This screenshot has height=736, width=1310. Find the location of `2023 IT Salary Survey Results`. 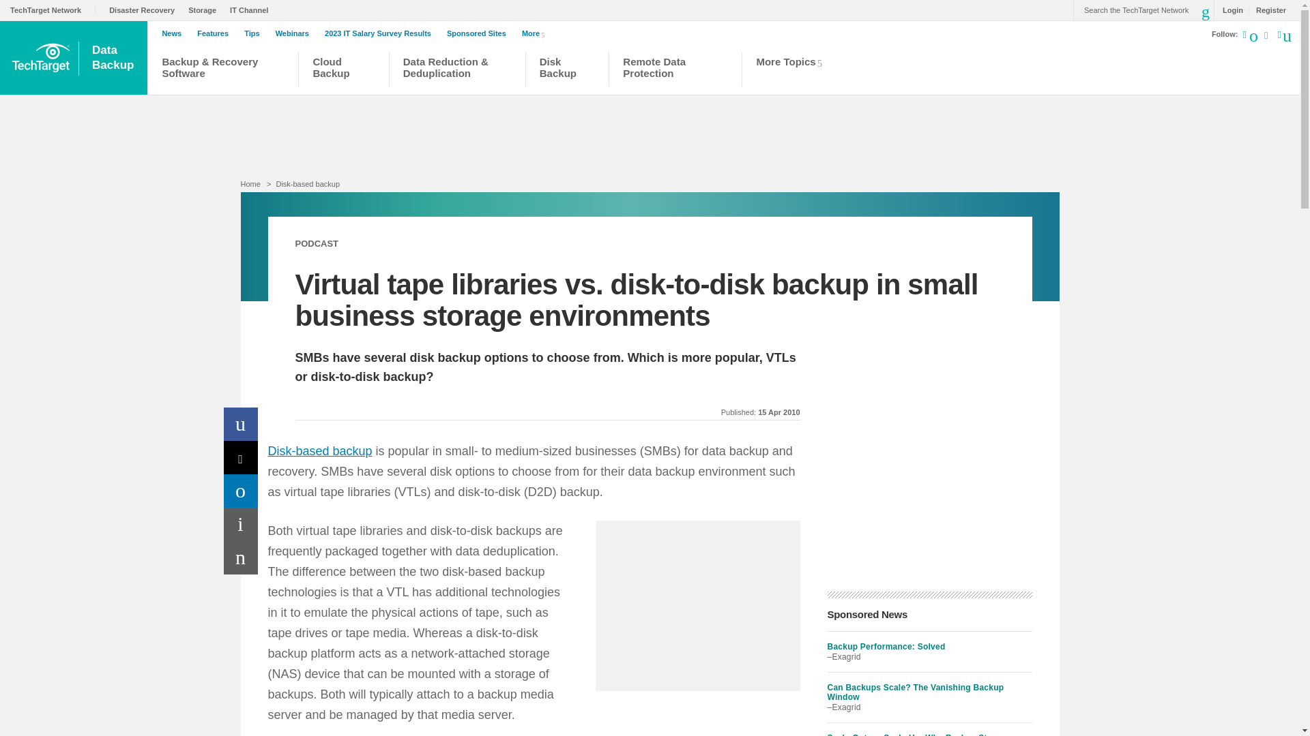

2023 IT Salary Survey Results is located at coordinates (114, 58).